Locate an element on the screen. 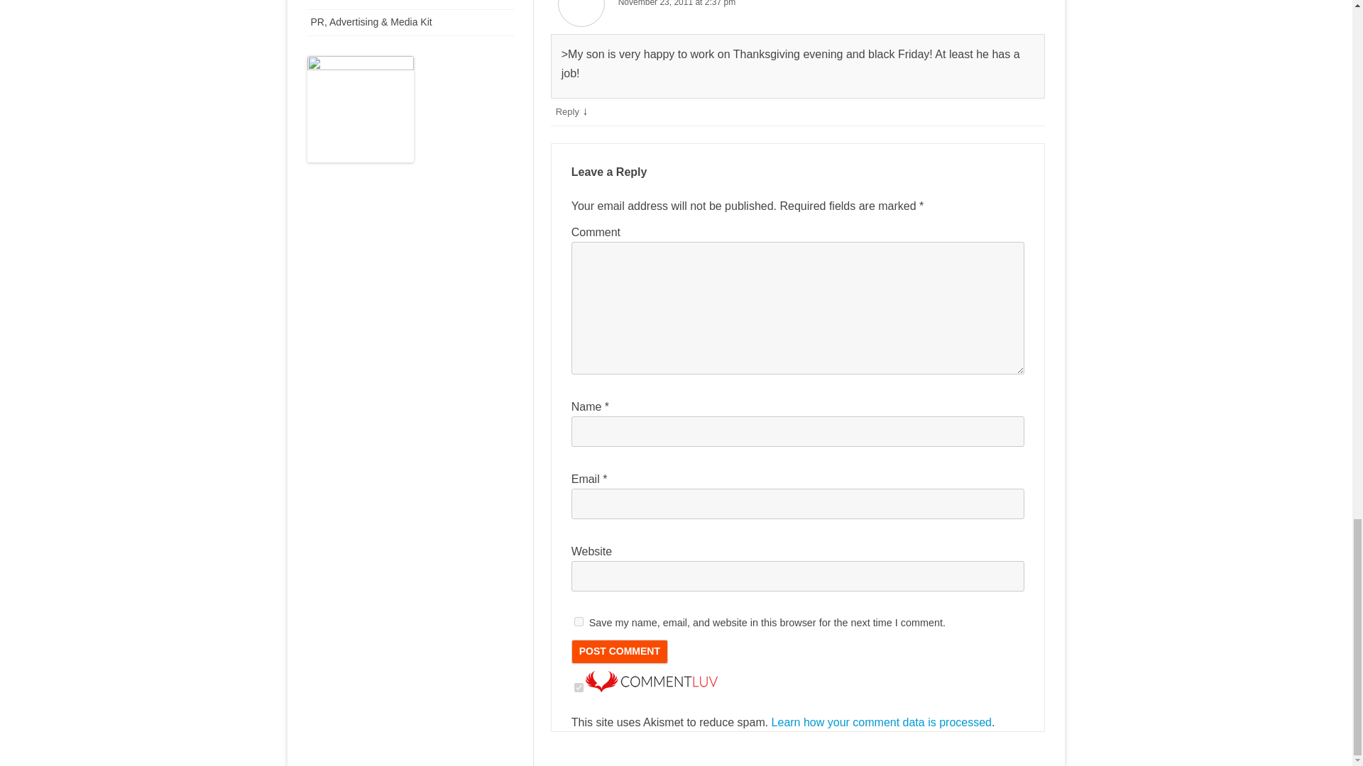  CommentLuv is enabled is located at coordinates (652, 688).